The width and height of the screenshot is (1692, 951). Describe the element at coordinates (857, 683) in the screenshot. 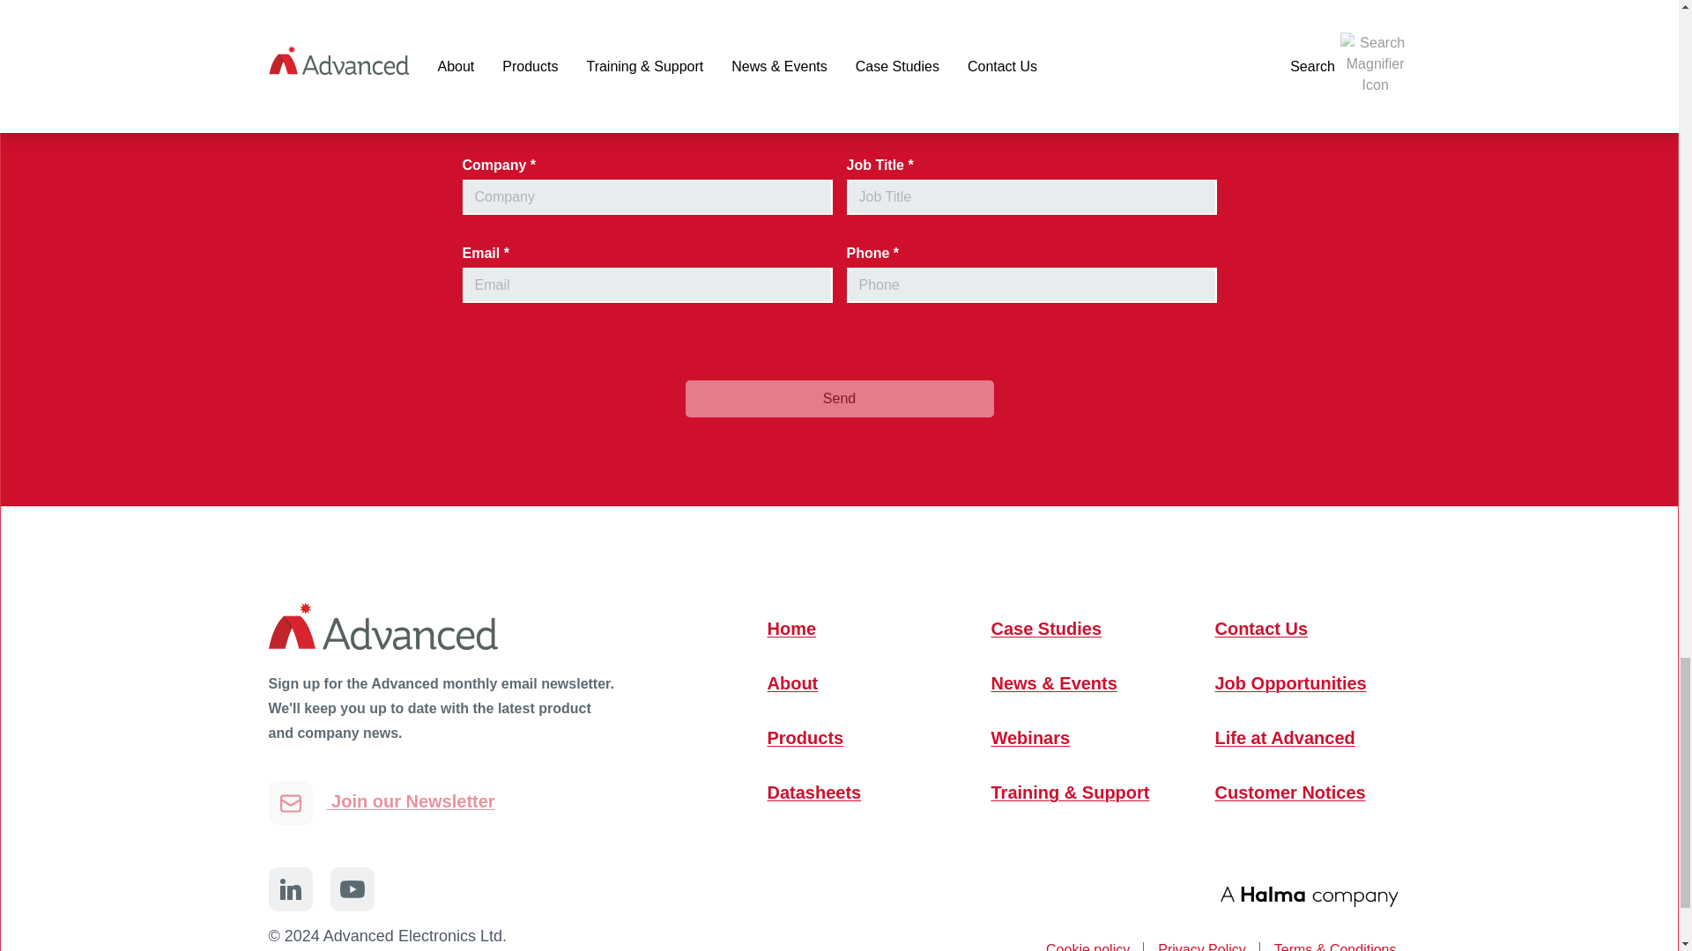

I see `About` at that location.